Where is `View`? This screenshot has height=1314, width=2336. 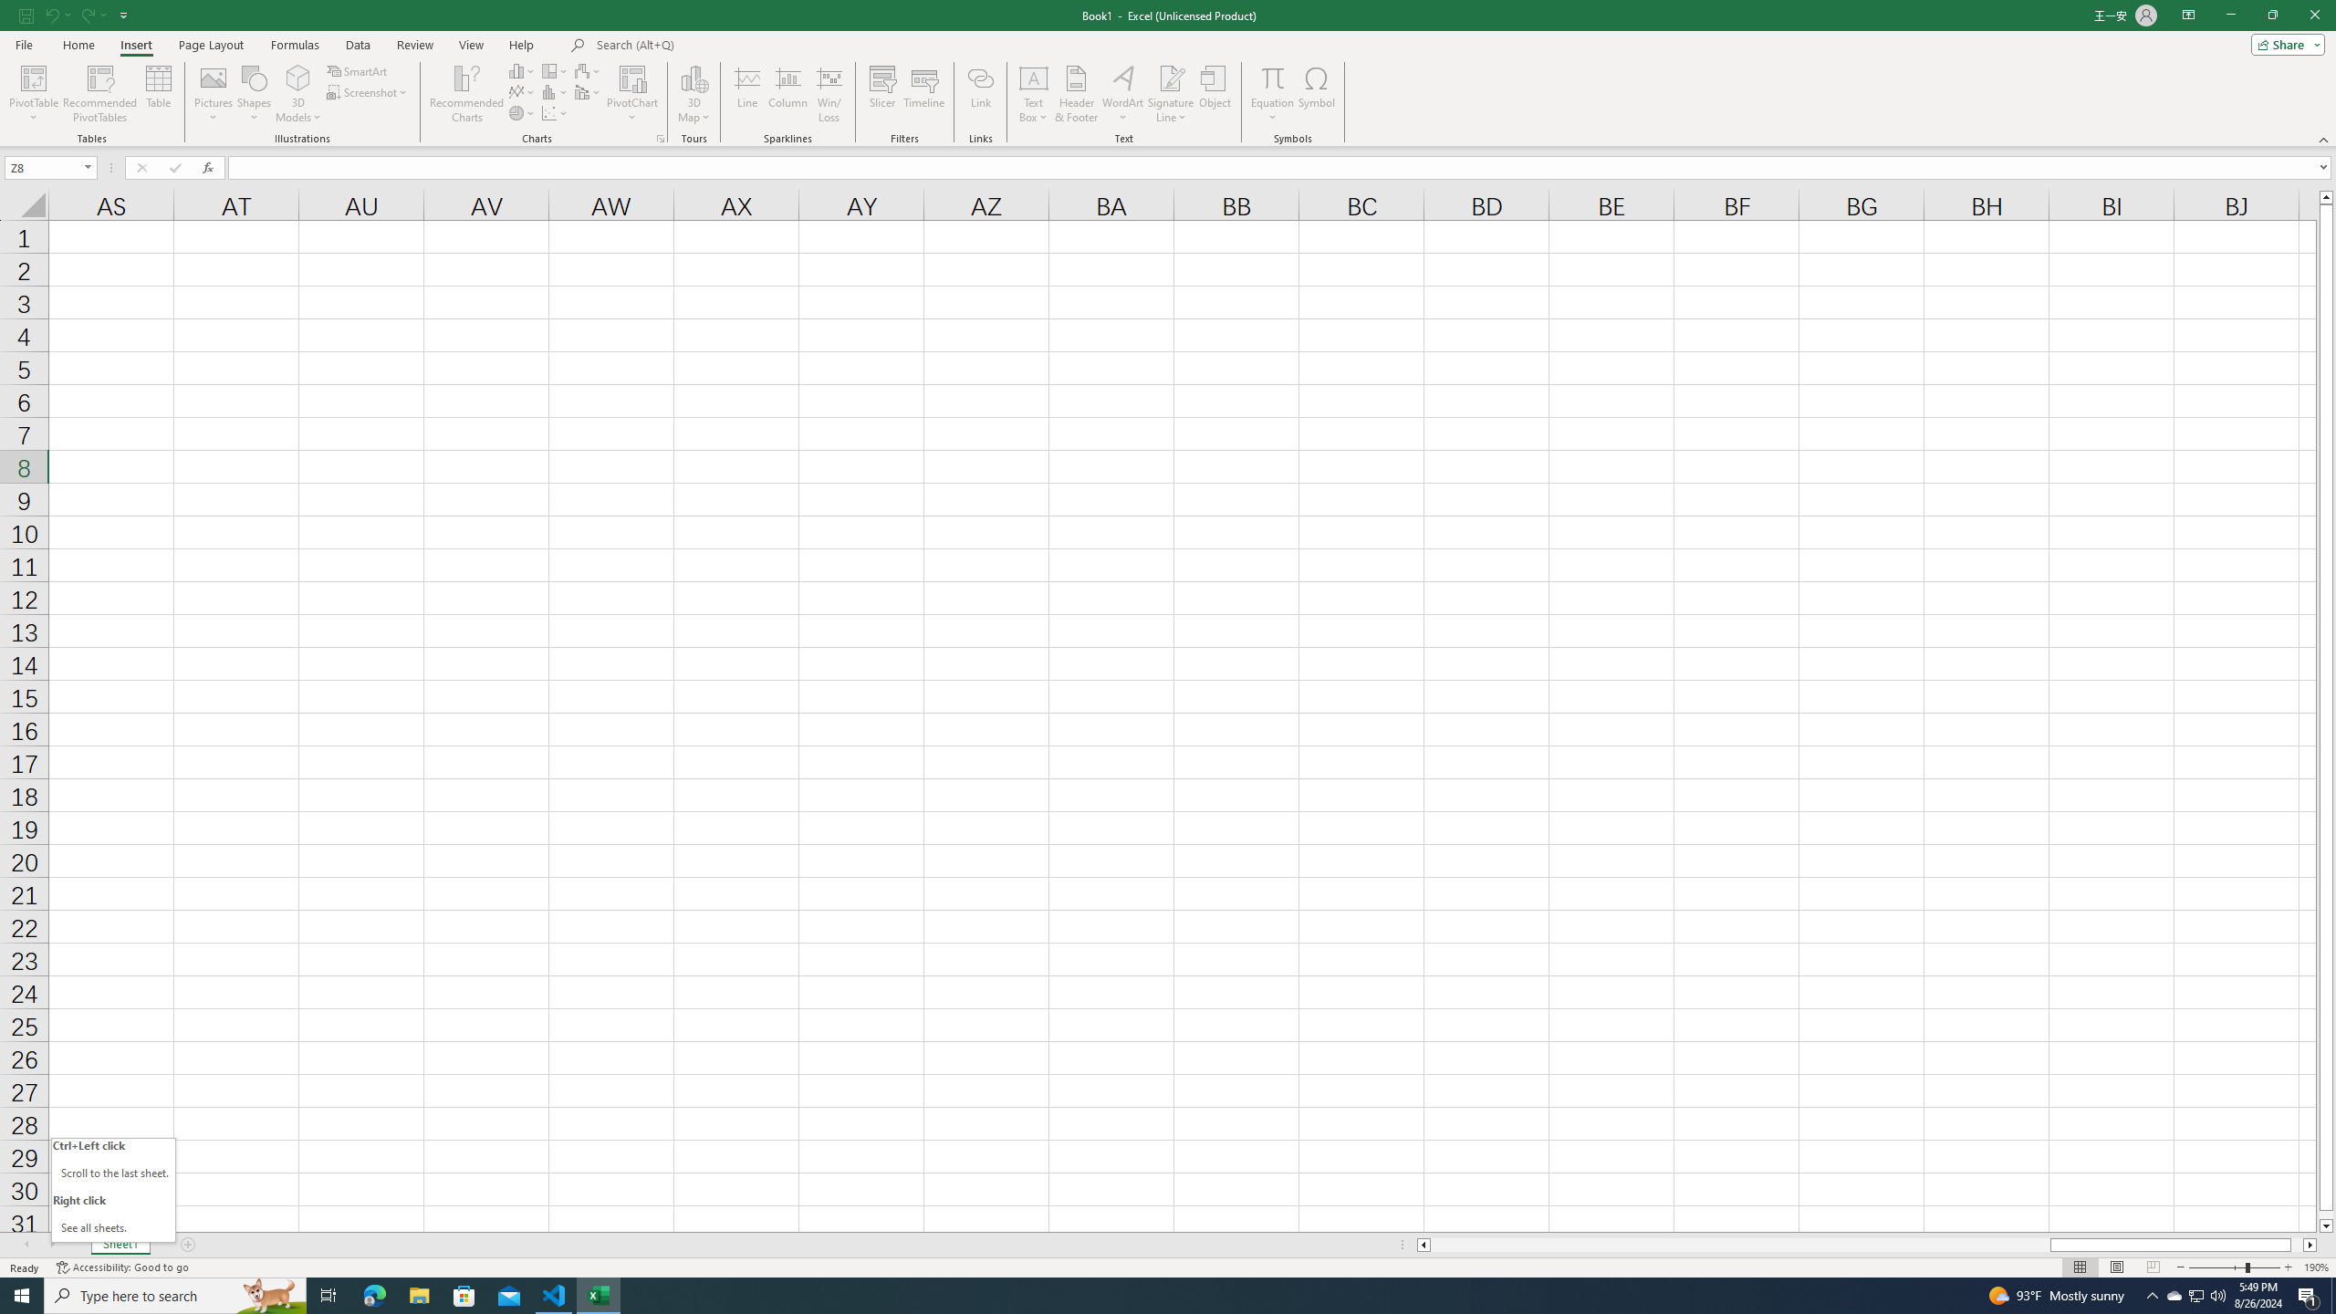 View is located at coordinates (470, 45).